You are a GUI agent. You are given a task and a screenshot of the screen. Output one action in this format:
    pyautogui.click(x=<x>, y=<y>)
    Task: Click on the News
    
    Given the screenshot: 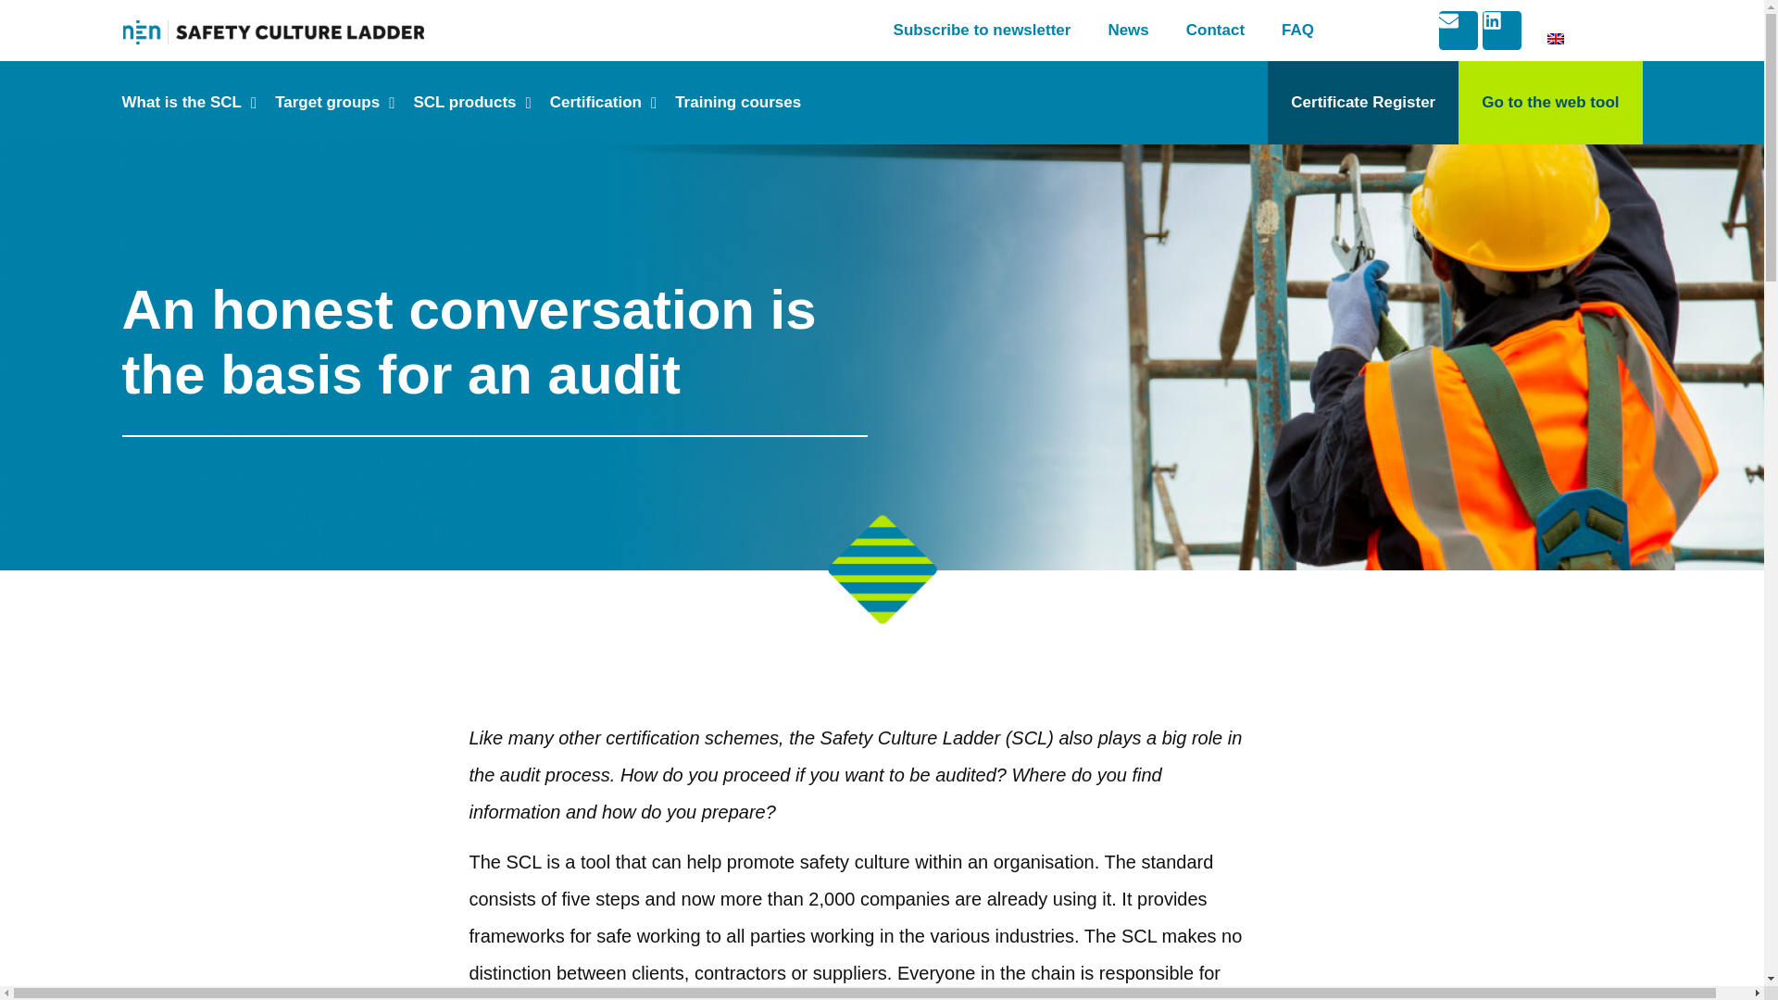 What is the action you would take?
    pyautogui.click(x=1127, y=30)
    